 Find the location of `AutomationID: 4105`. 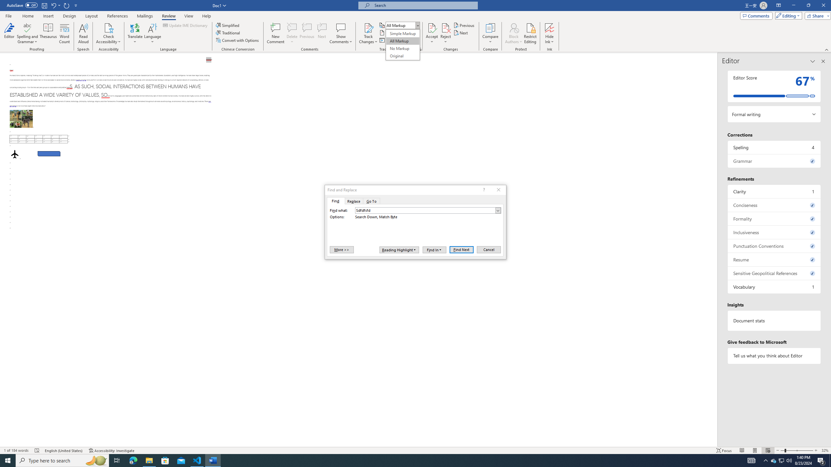

AutomationID: 4105 is located at coordinates (774, 461).